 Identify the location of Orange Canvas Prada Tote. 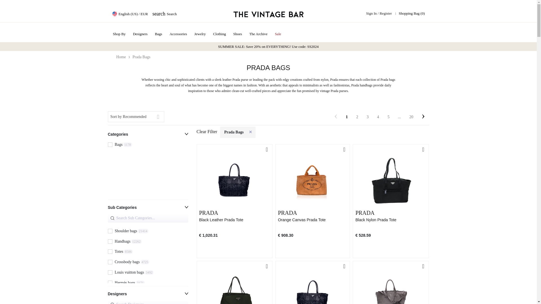
(140, 34).